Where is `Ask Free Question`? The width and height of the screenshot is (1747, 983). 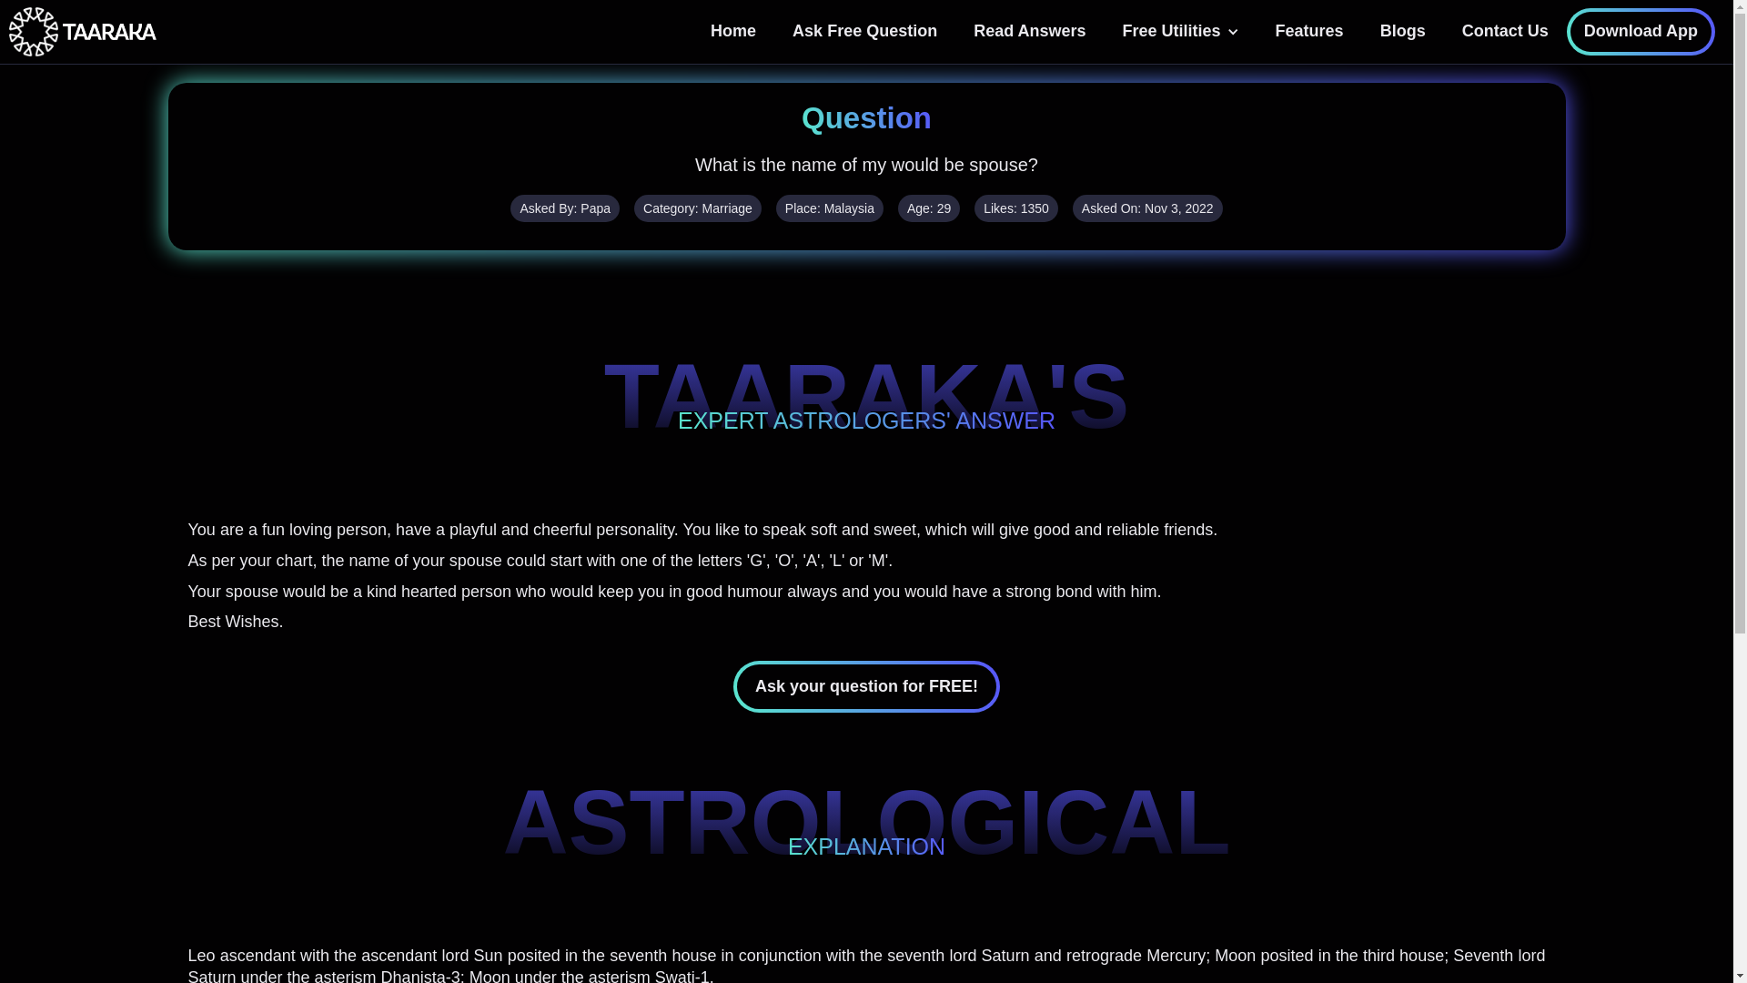
Ask Free Question is located at coordinates (864, 31).